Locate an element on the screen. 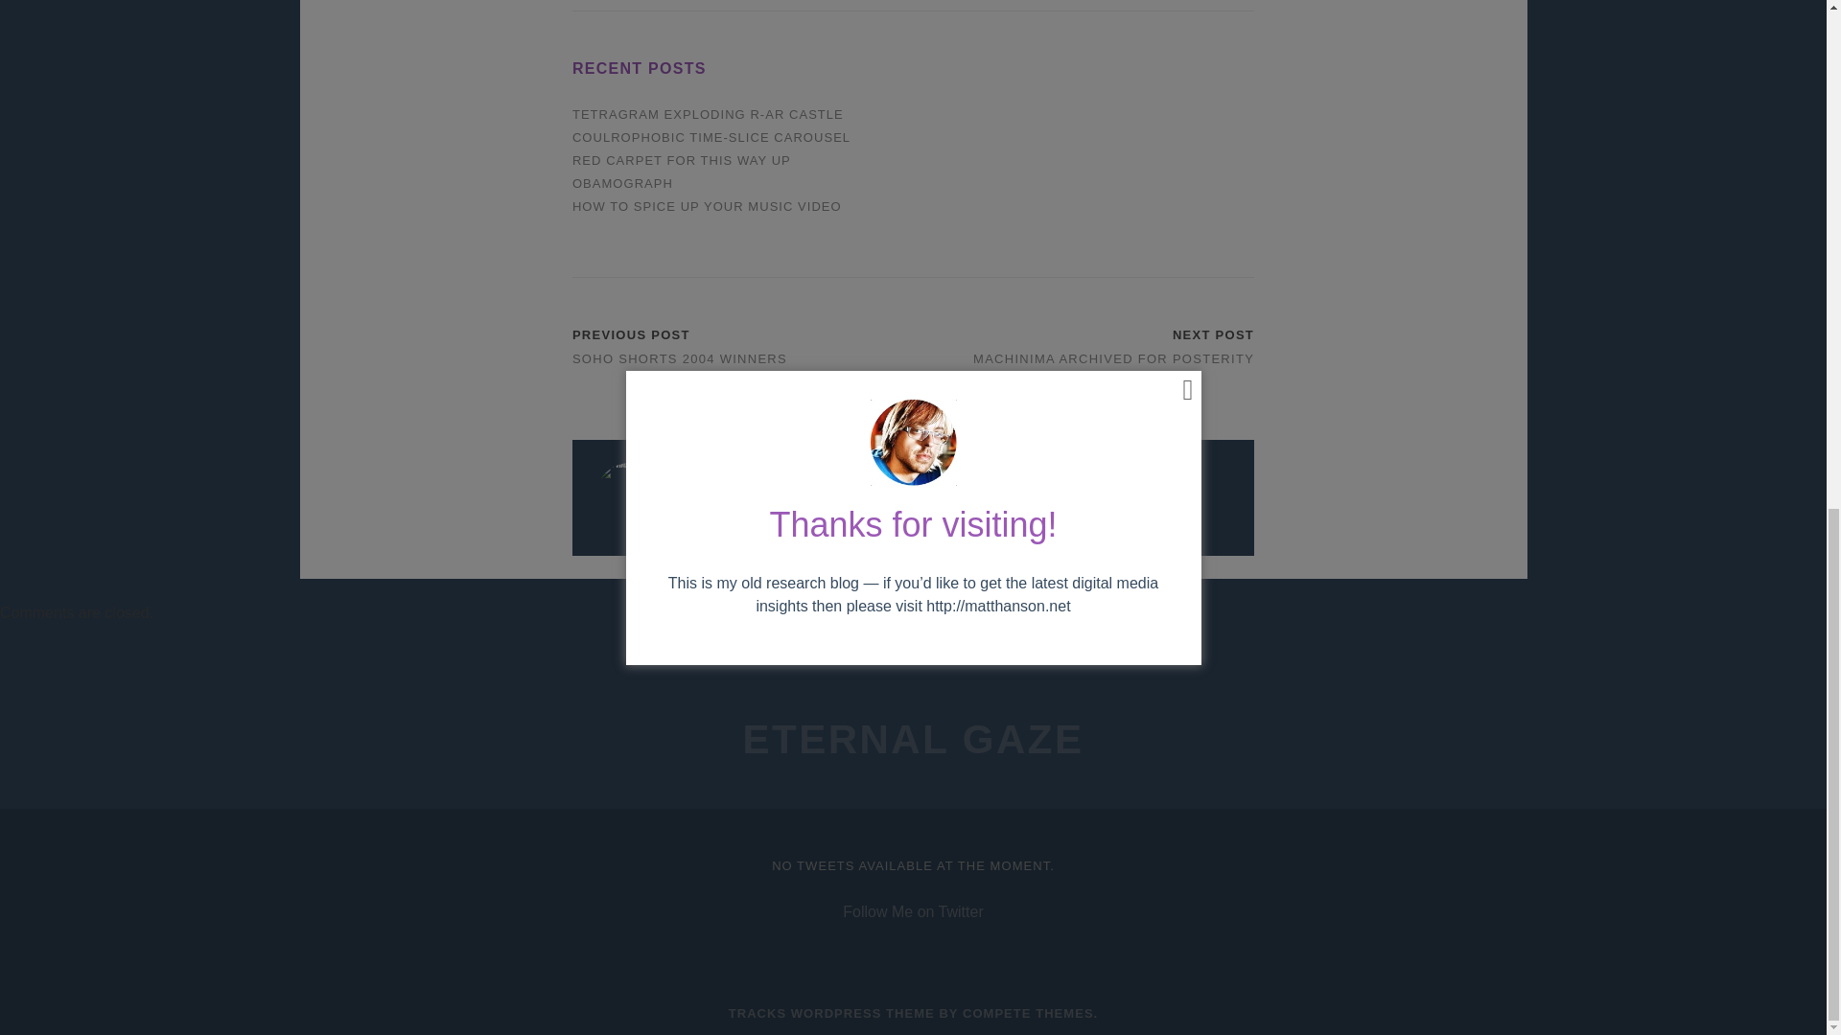 Image resolution: width=1841 pixels, height=1035 pixels. Follow Me on Twitter is located at coordinates (913, 911).